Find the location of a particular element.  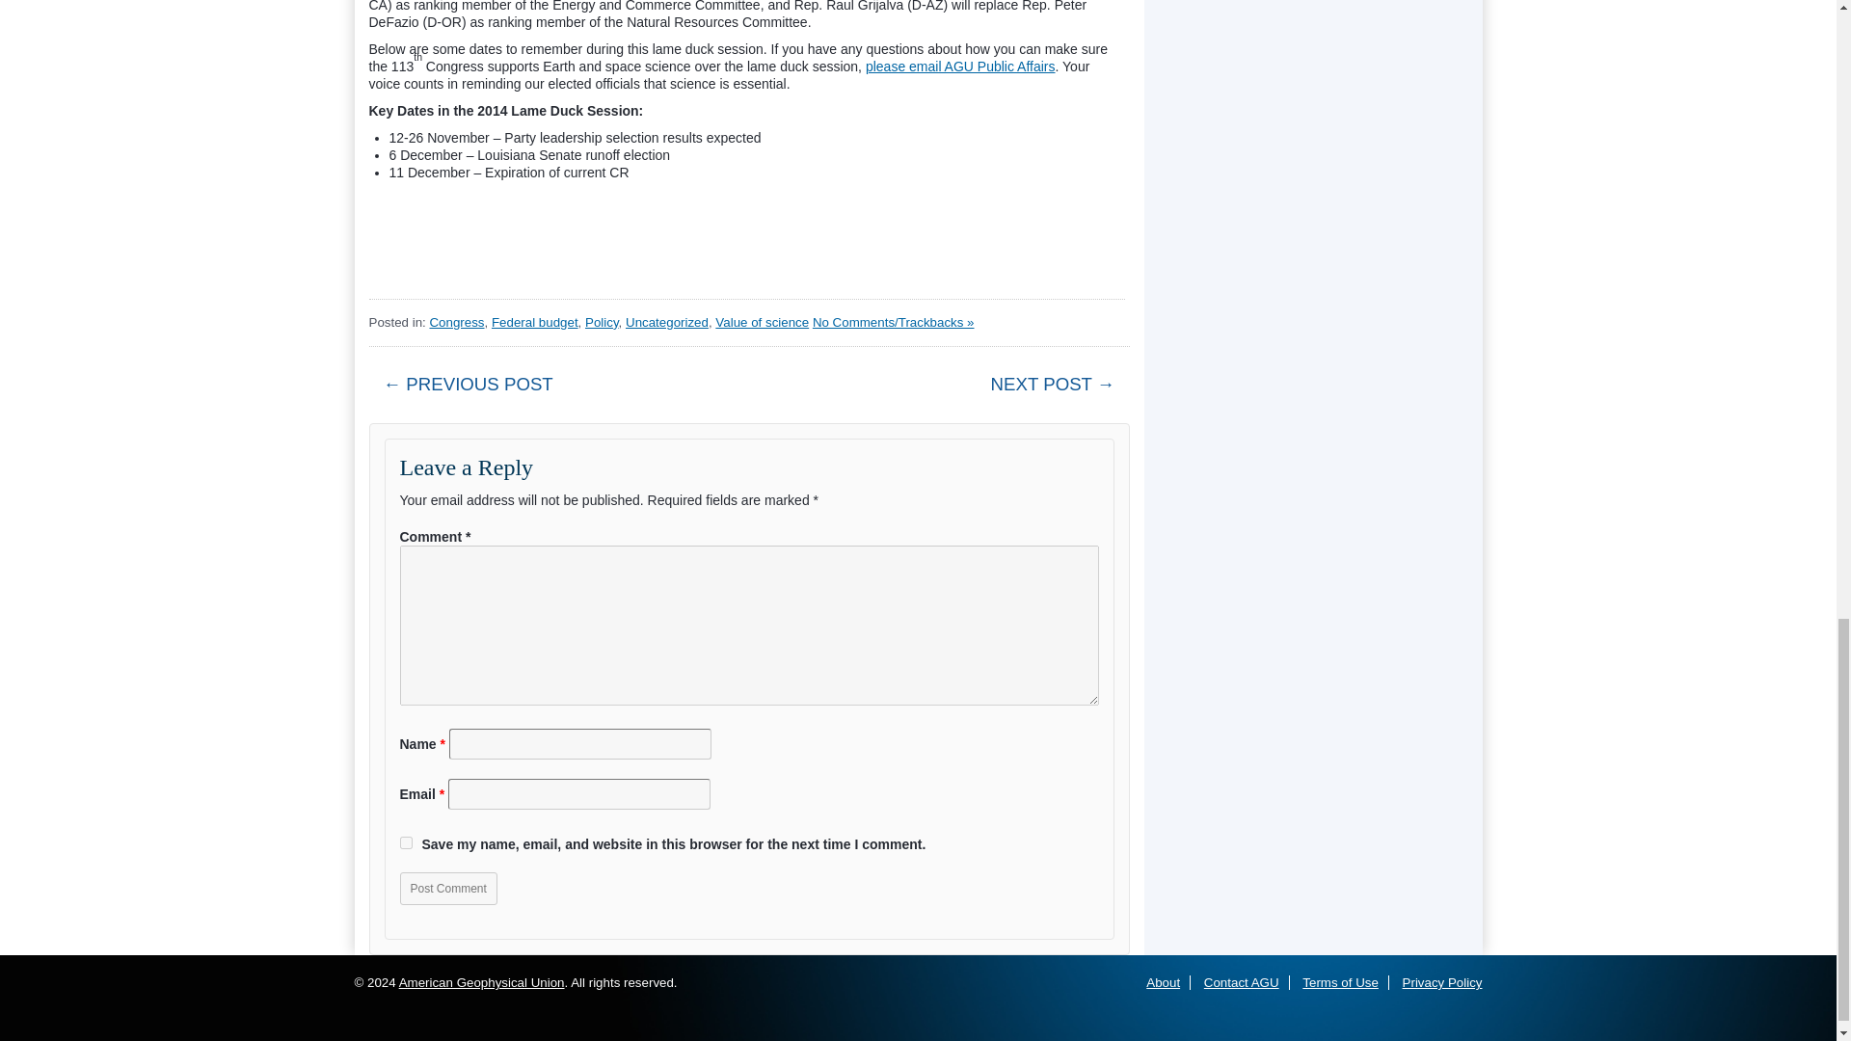

please email AGU Public Affairs is located at coordinates (960, 66).